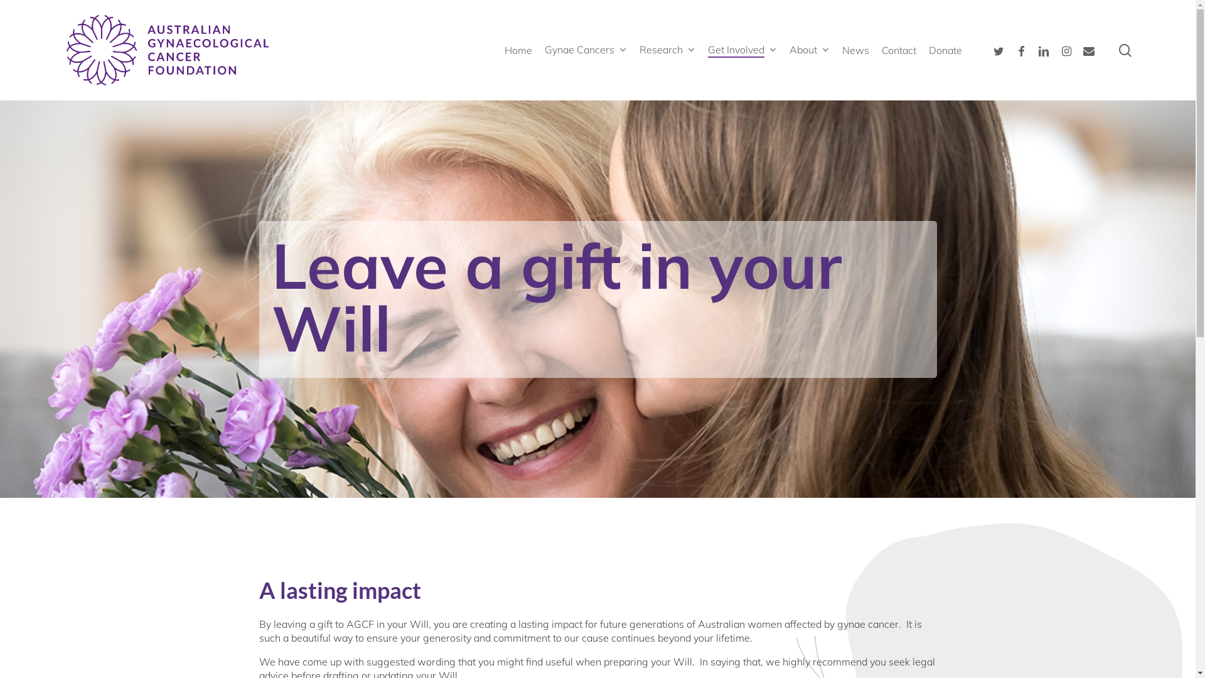 This screenshot has height=678, width=1205. I want to click on About, so click(810, 50).